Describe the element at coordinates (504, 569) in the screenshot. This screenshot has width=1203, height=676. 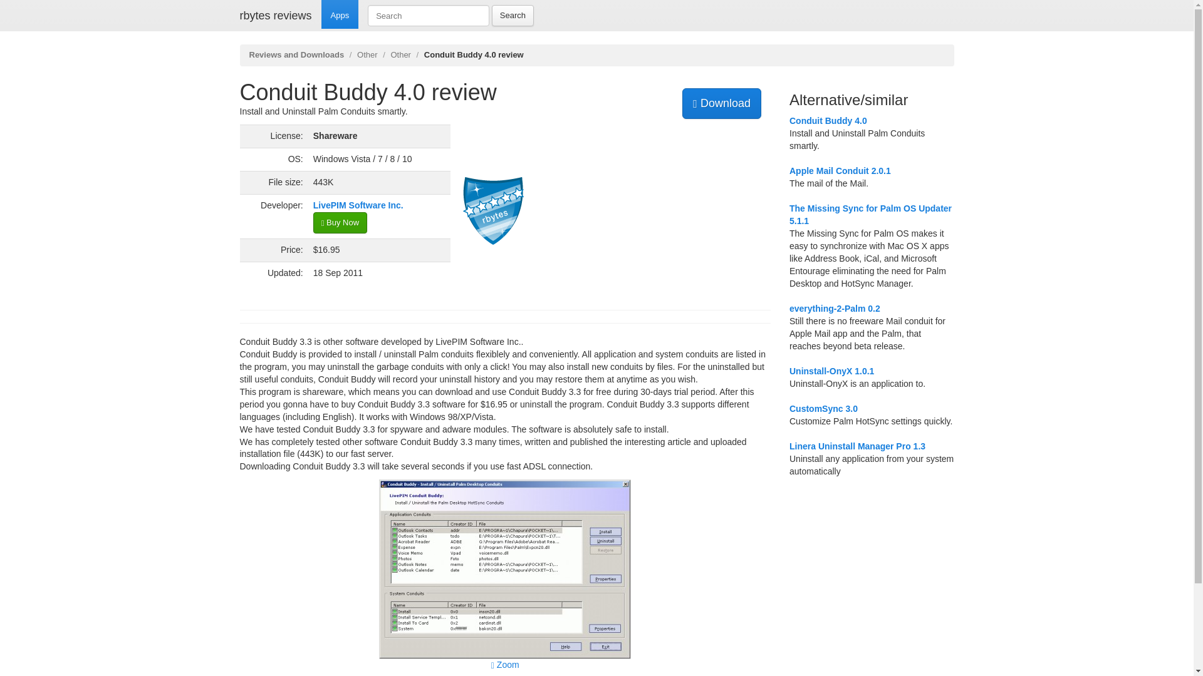
I see `Conduit Buddy 4.0 screenshot` at that location.